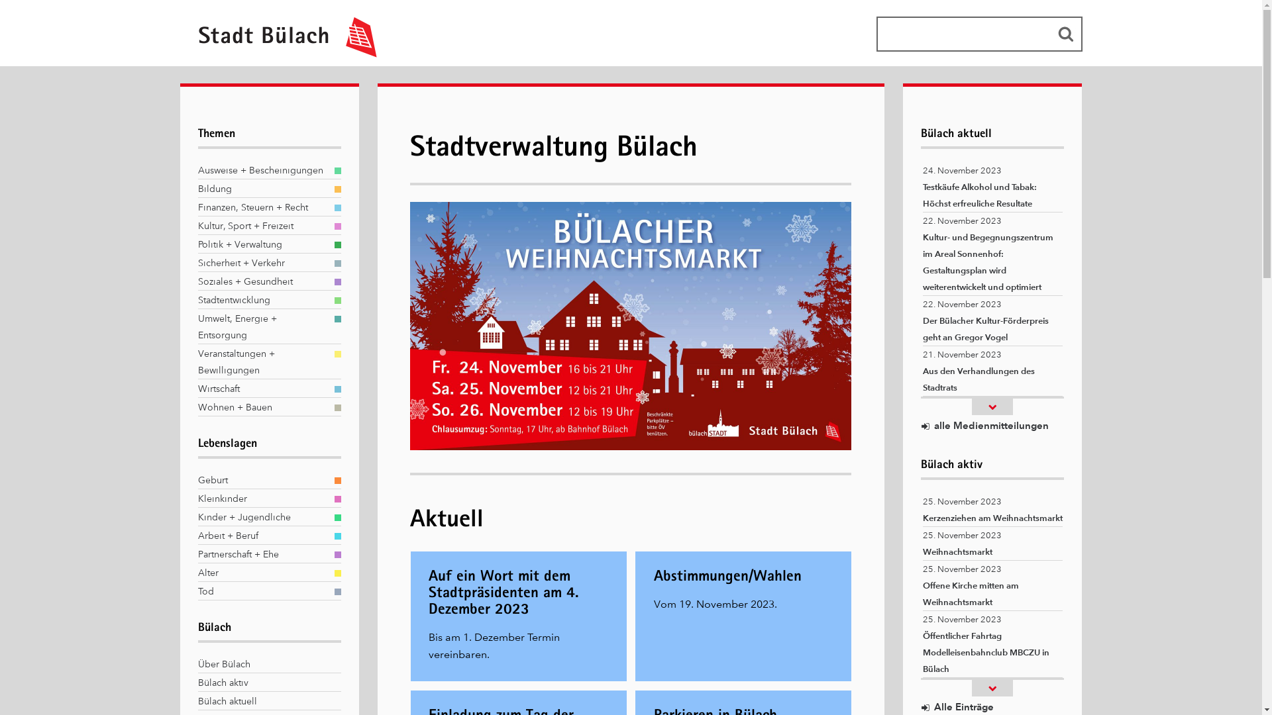  What do you see at coordinates (262, 362) in the screenshot?
I see `Veranstaltungen + Bewilligungen` at bounding box center [262, 362].